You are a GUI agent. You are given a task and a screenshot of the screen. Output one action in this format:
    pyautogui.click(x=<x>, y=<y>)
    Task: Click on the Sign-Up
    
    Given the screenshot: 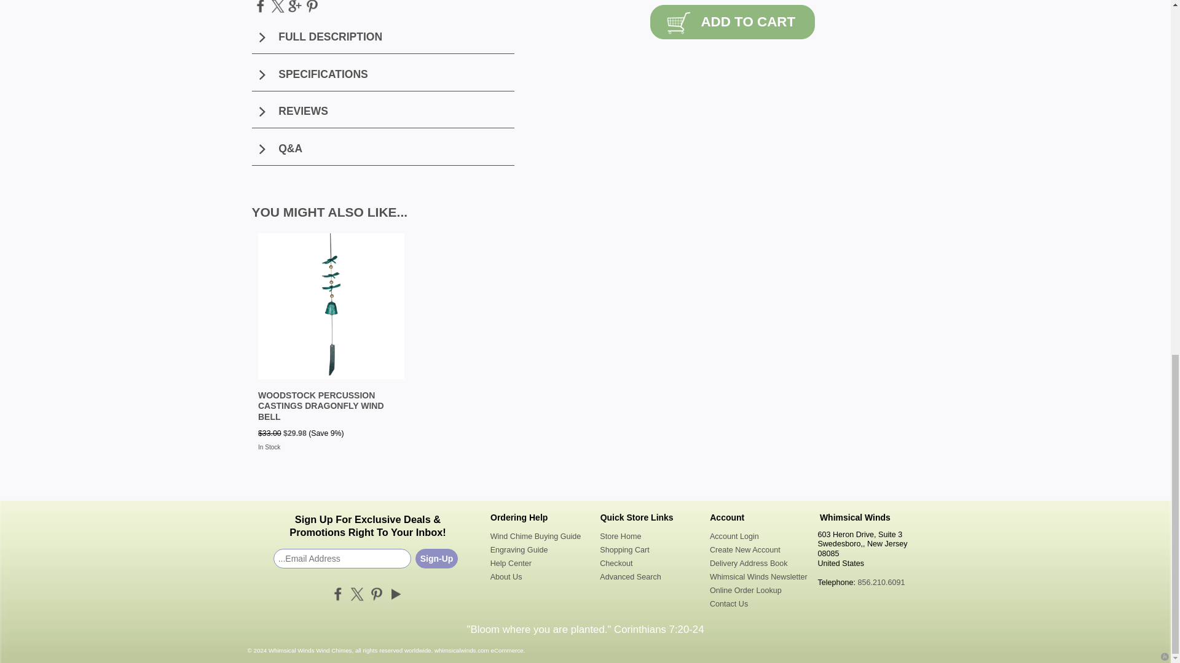 What is the action you would take?
    pyautogui.click(x=436, y=559)
    